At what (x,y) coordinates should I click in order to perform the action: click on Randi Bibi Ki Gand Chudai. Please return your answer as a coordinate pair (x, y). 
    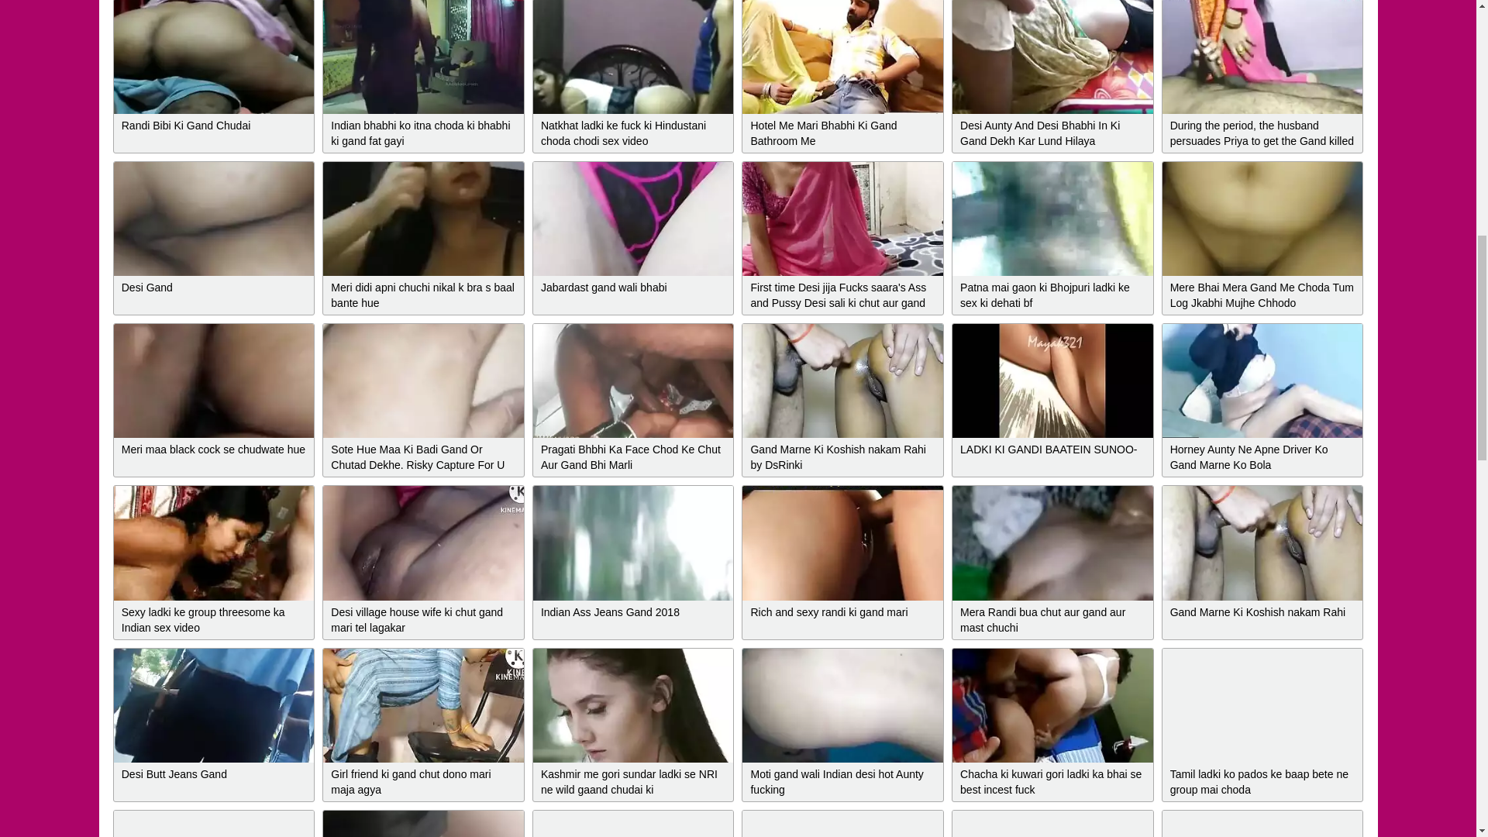
    Looking at the image, I should click on (214, 56).